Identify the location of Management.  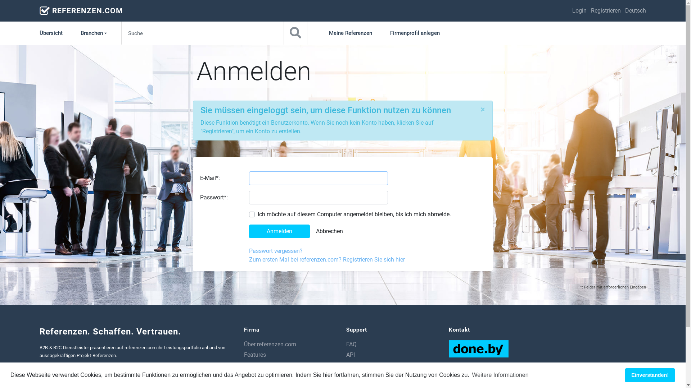
(261, 376).